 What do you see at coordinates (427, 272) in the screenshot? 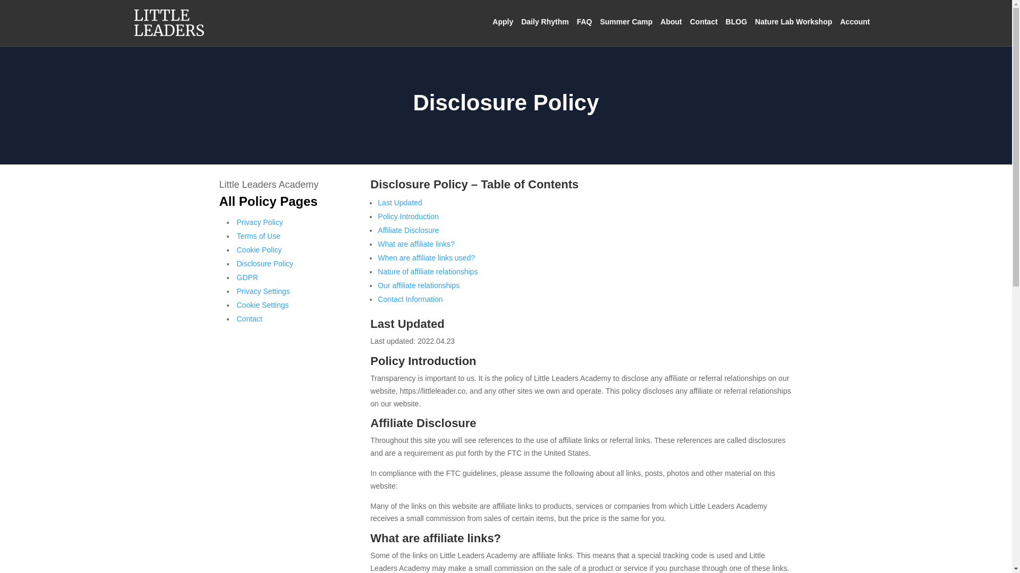
I see `Nature of affiliate relationships` at bounding box center [427, 272].